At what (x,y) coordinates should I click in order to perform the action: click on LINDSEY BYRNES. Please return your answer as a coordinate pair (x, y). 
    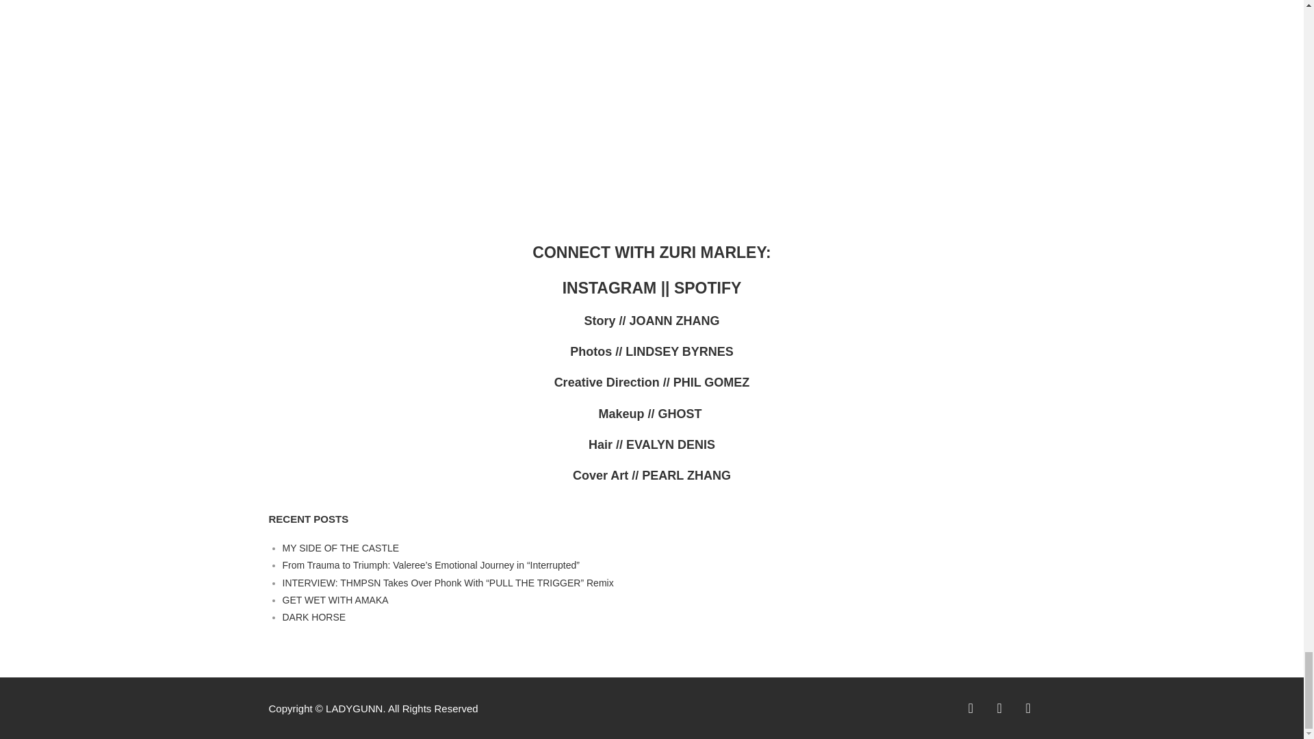
    Looking at the image, I should click on (679, 352).